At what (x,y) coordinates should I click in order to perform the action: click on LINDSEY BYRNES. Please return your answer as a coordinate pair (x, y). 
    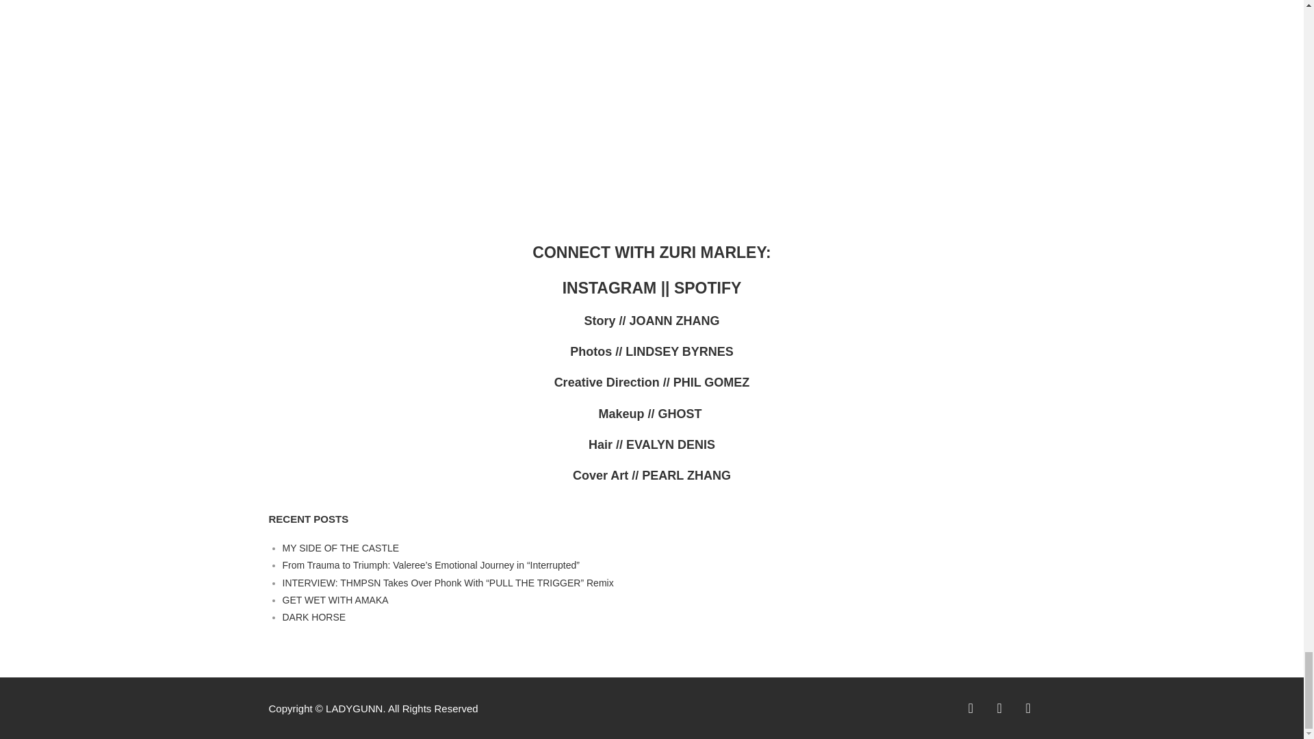
    Looking at the image, I should click on (679, 352).